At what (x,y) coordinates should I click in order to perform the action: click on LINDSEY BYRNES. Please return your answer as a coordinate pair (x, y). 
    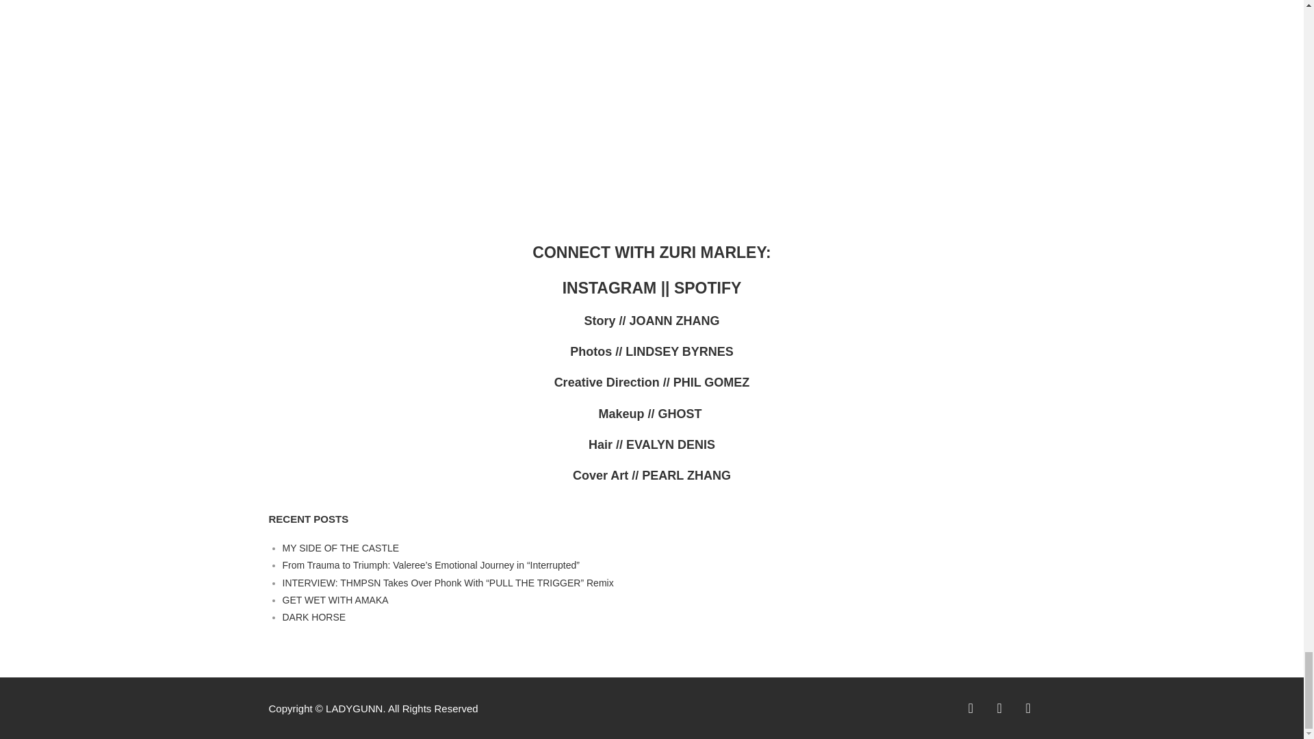
    Looking at the image, I should click on (679, 352).